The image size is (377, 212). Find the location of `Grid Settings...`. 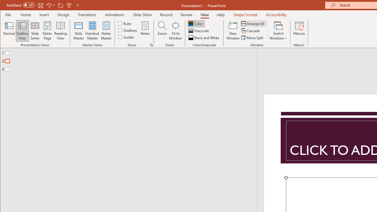

Grid Settings... is located at coordinates (151, 45).